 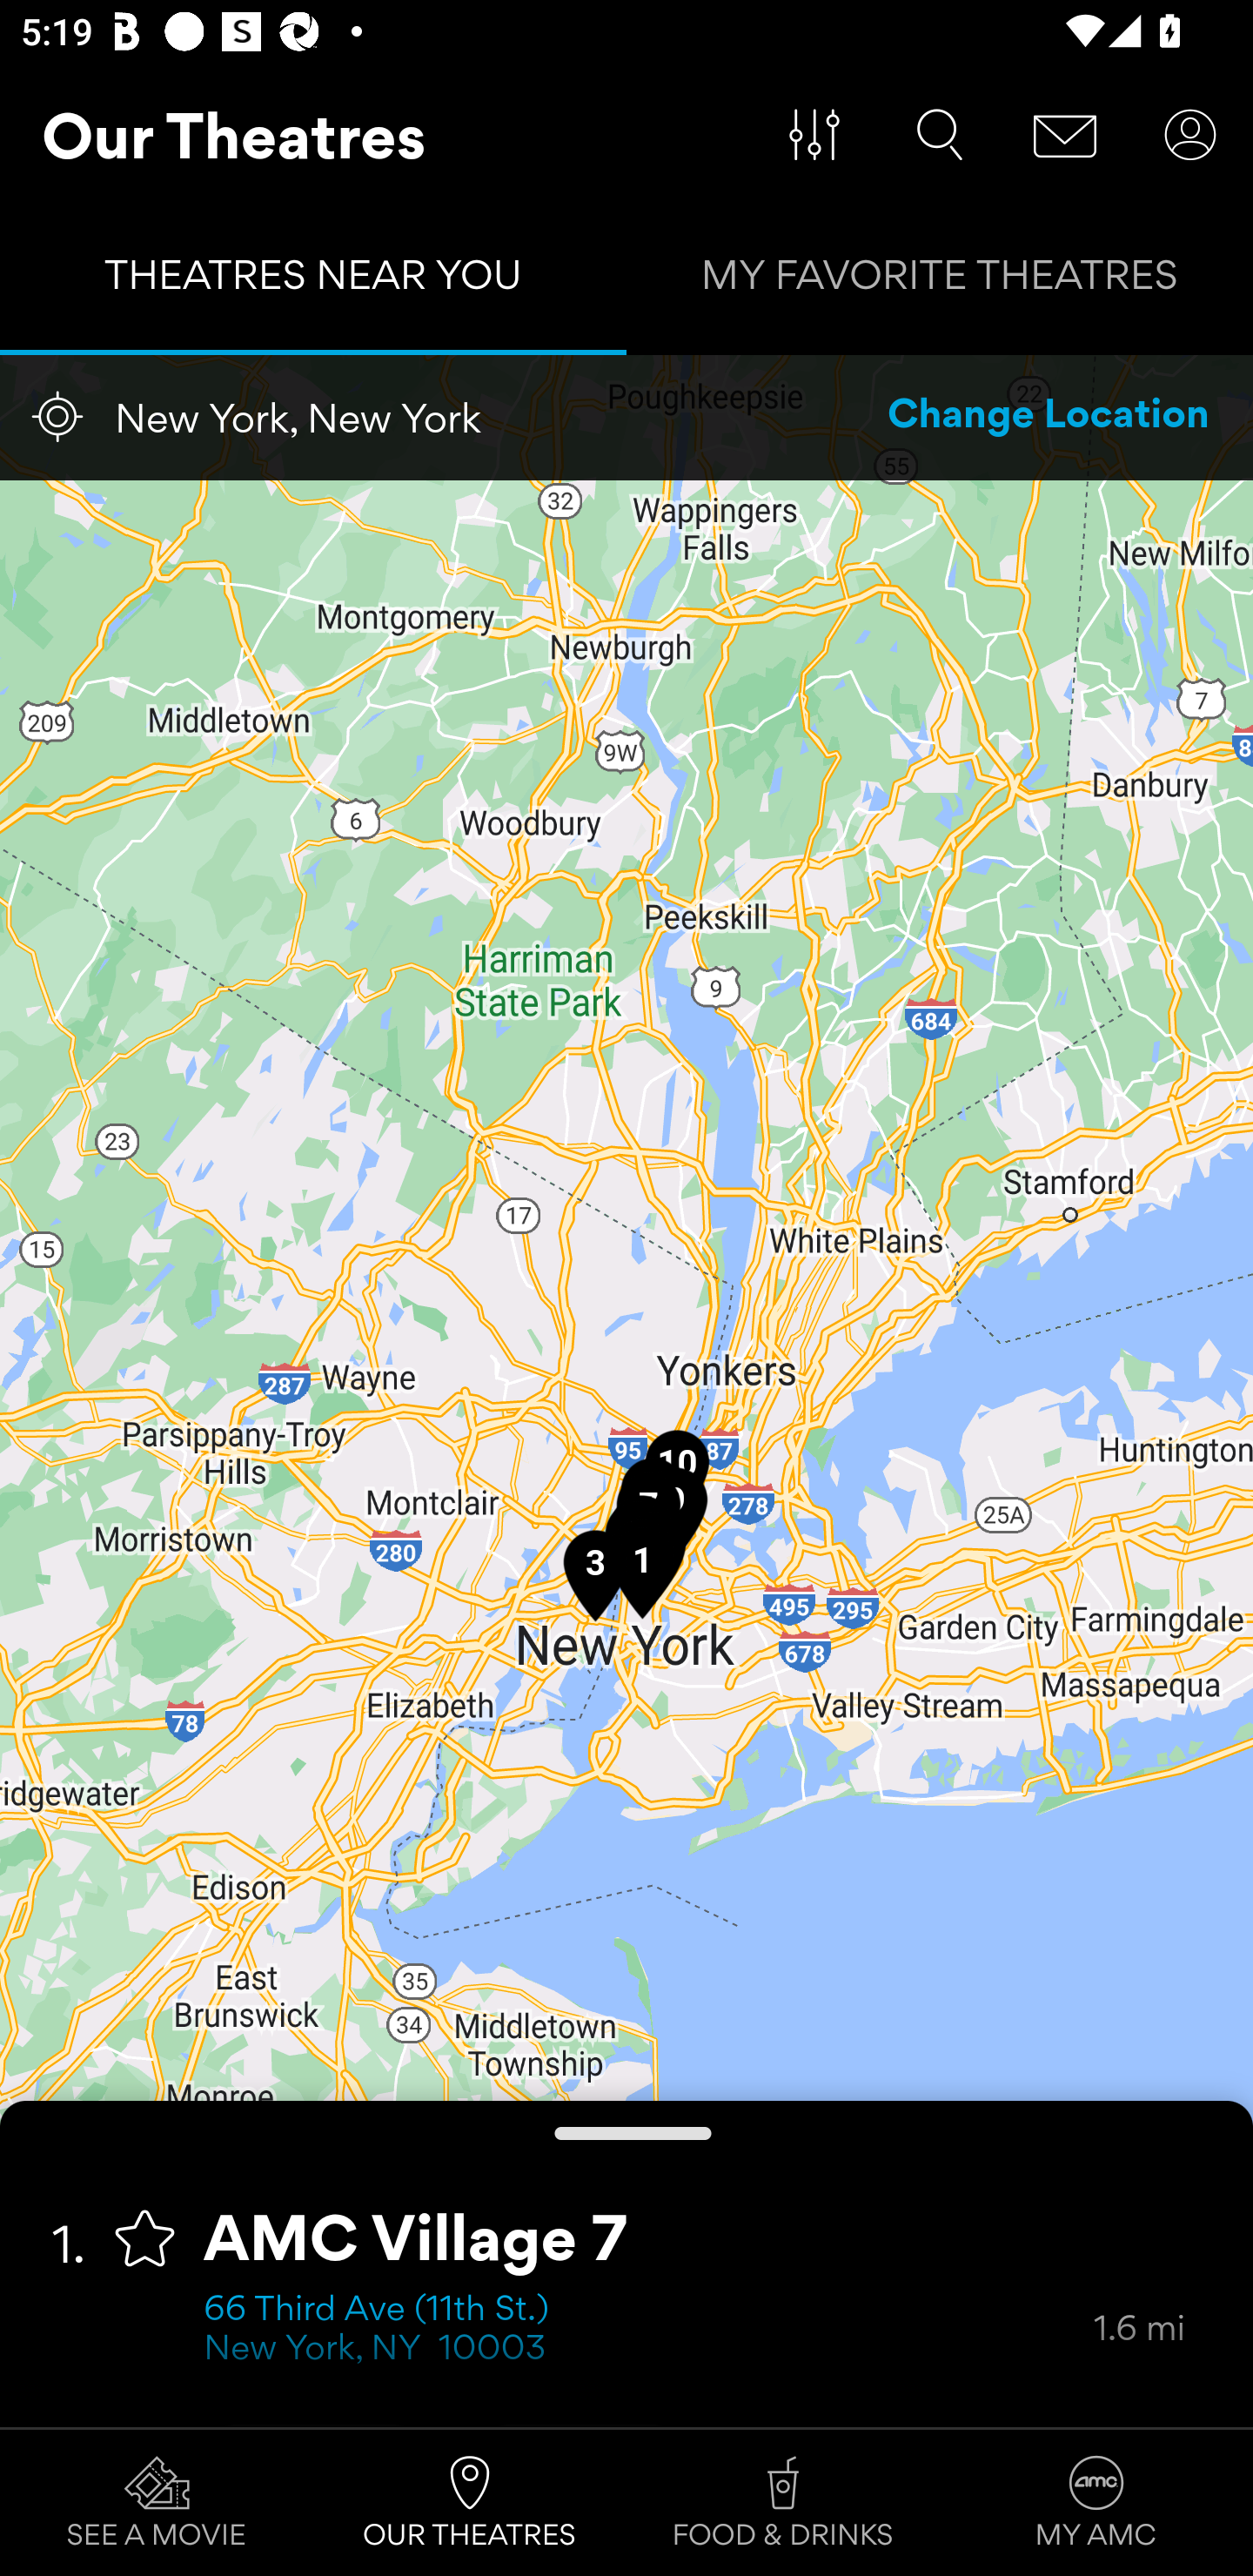 I want to click on 66 Third Ave (11th St.)  
New York, NY  10003, so click(x=648, y=2331).